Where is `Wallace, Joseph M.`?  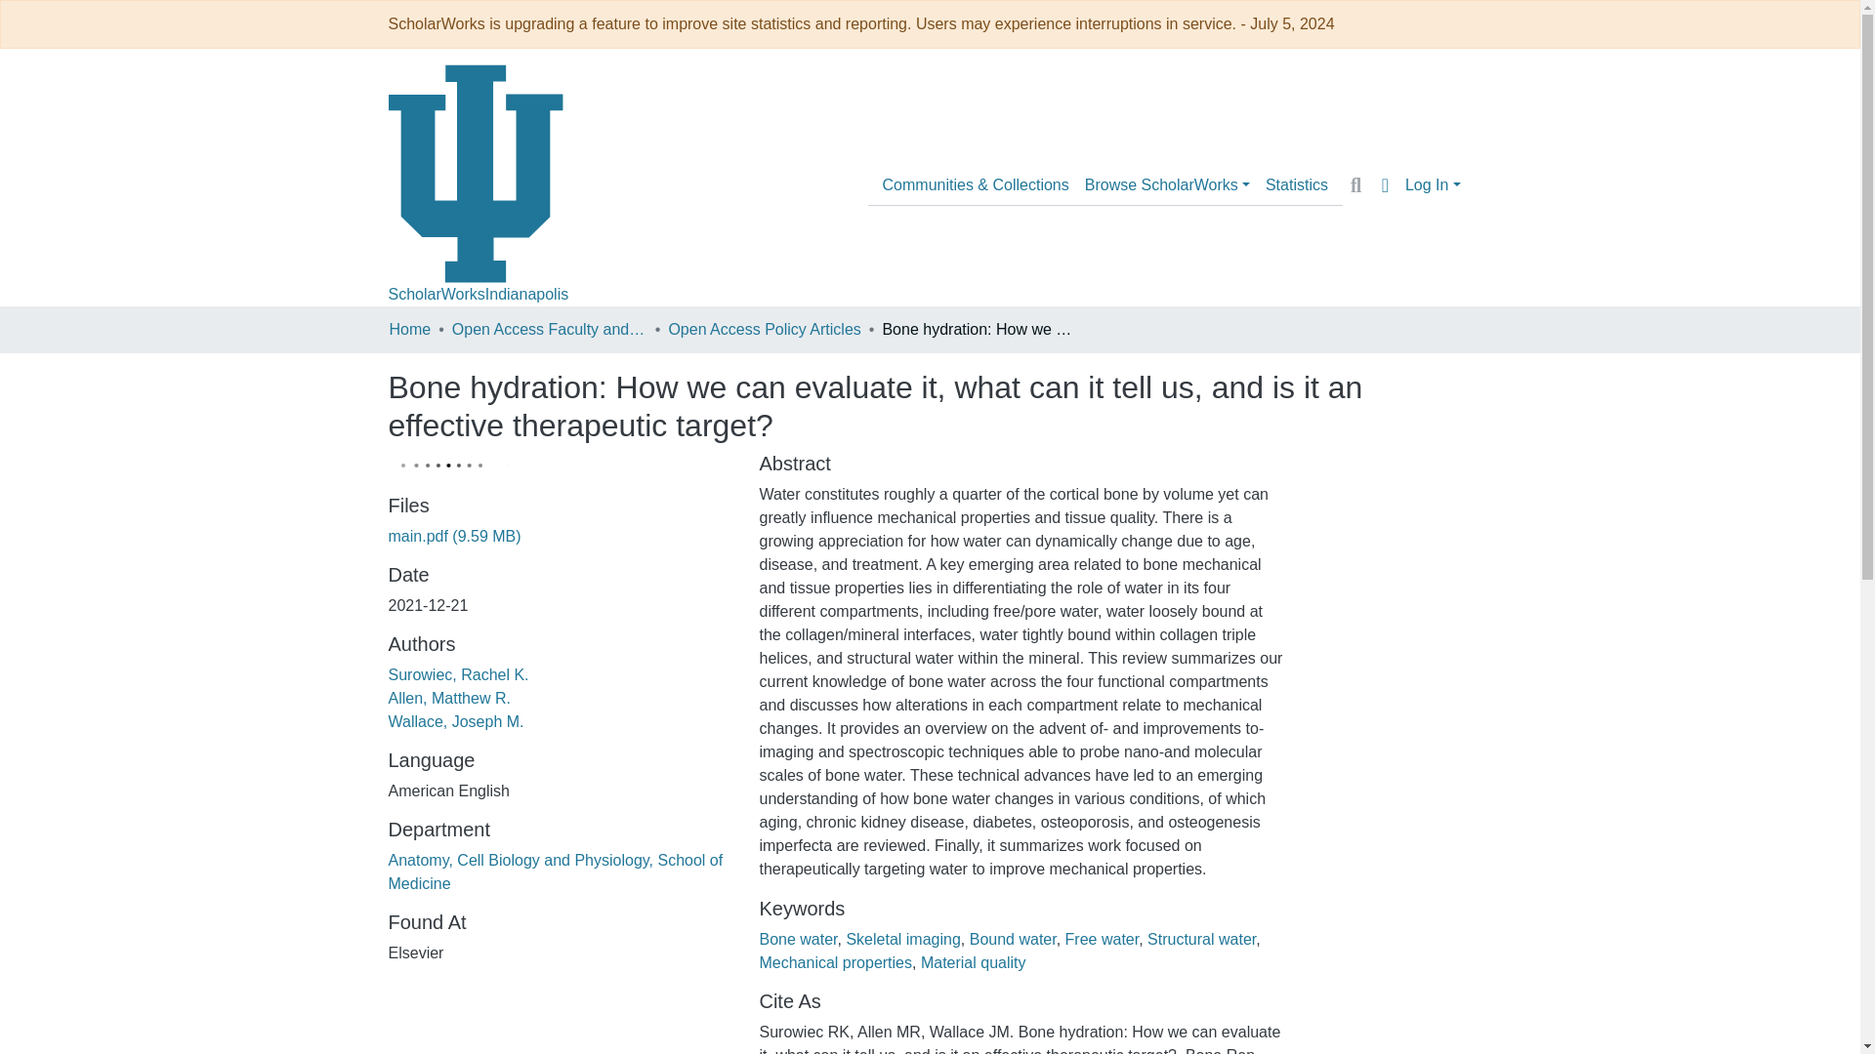
Wallace, Joseph M. is located at coordinates (456, 722).